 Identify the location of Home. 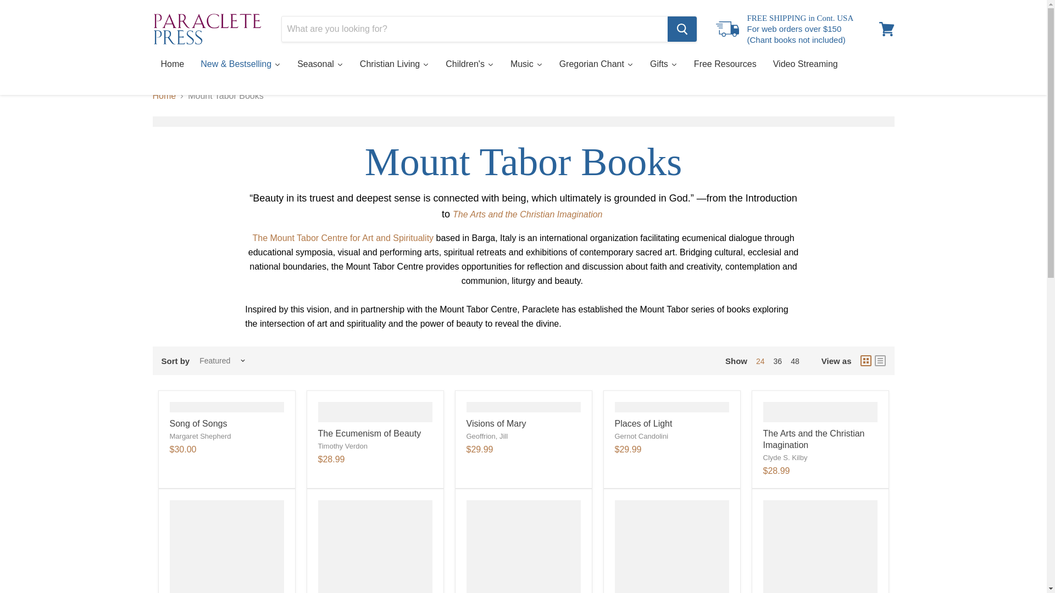
(173, 64).